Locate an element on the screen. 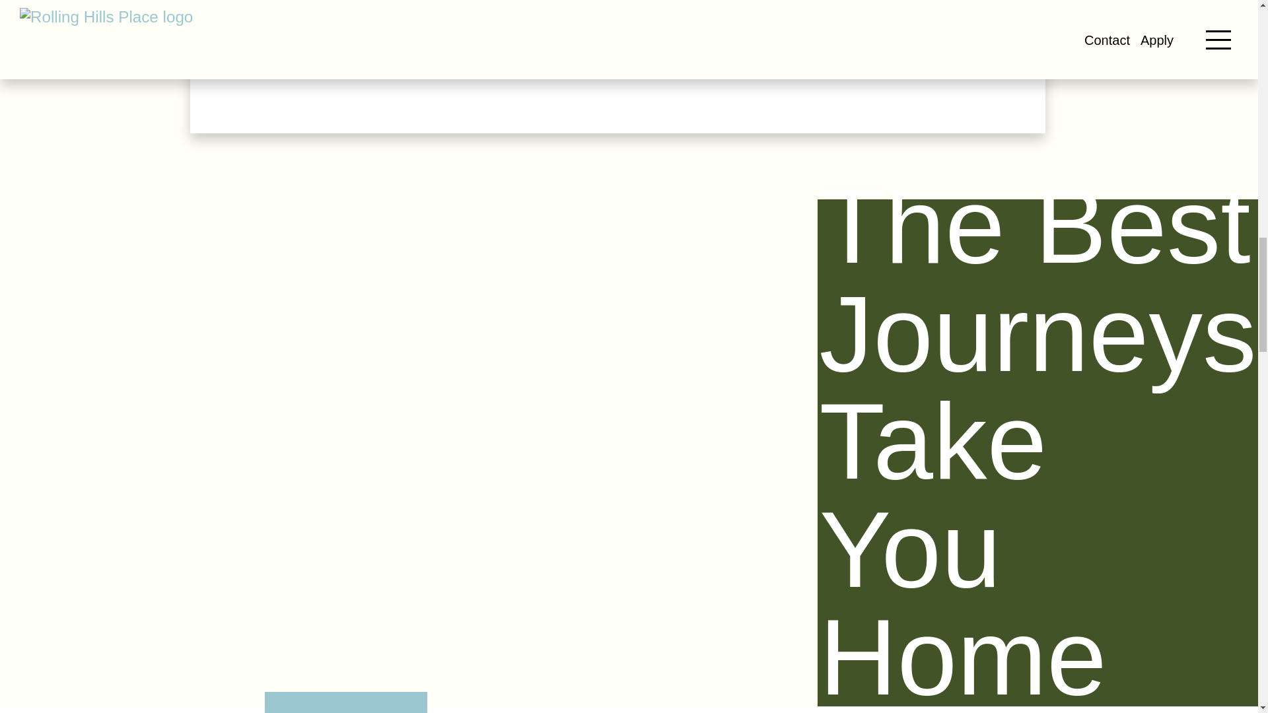  BECKET is located at coordinates (722, 702).